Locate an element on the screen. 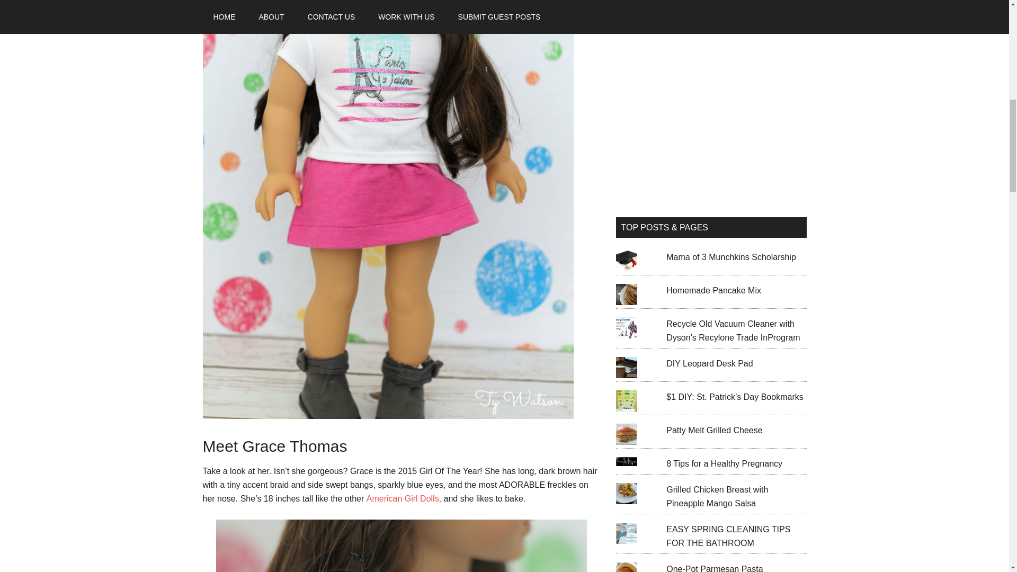  Patty Melt Grilled Cheese is located at coordinates (714, 430).